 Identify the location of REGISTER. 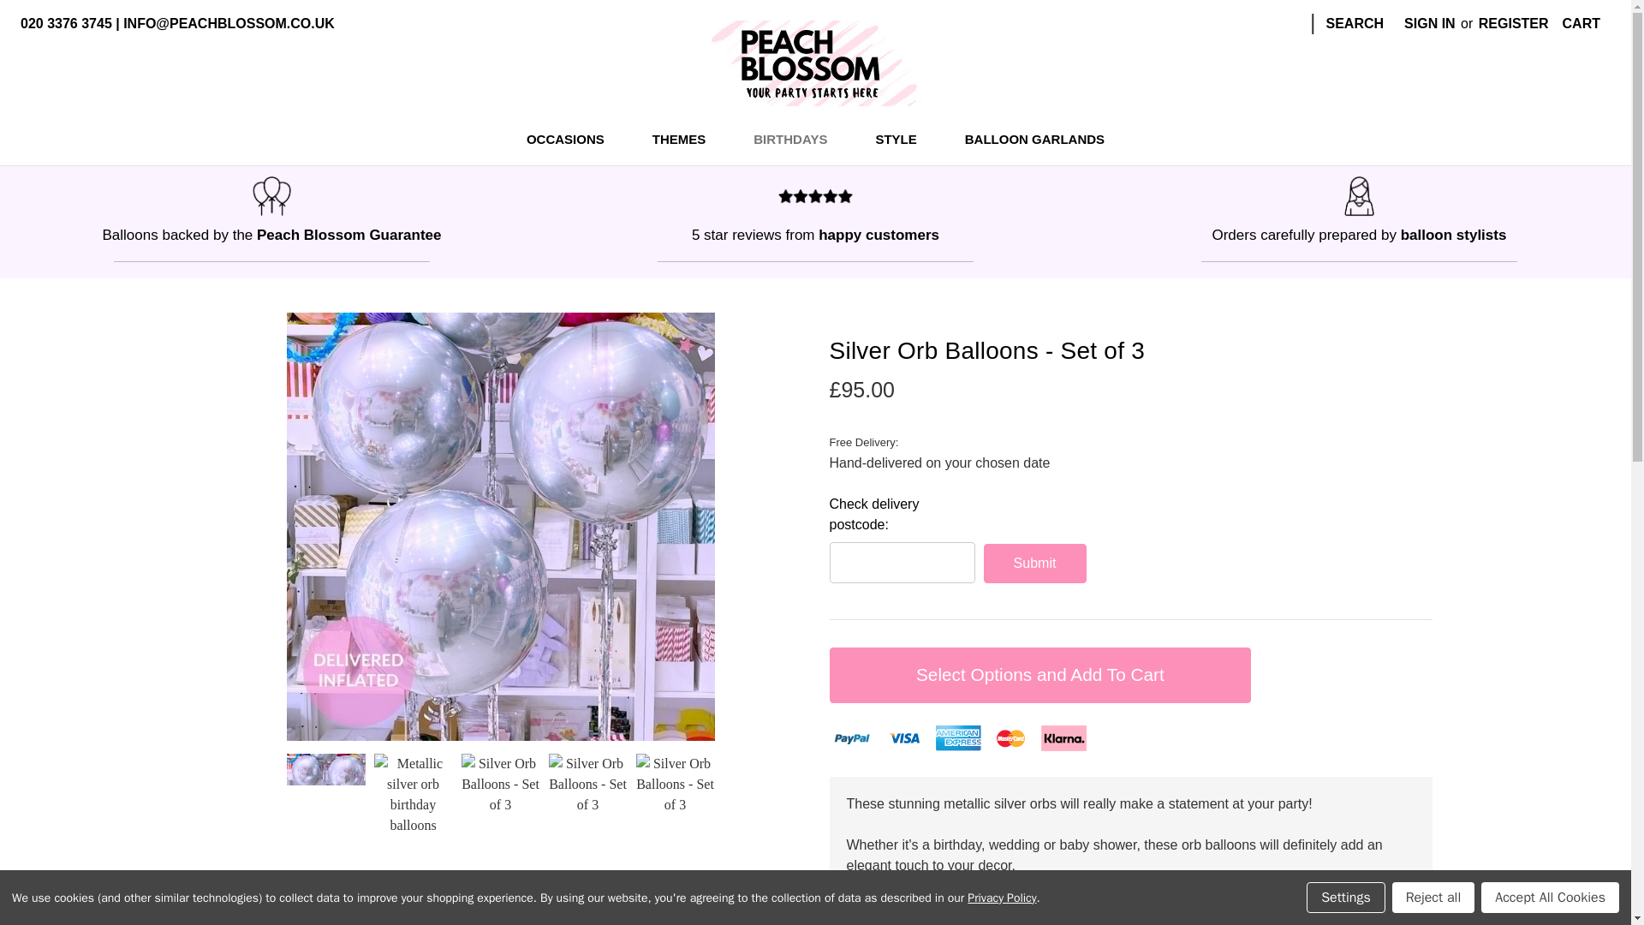
(1513, 24).